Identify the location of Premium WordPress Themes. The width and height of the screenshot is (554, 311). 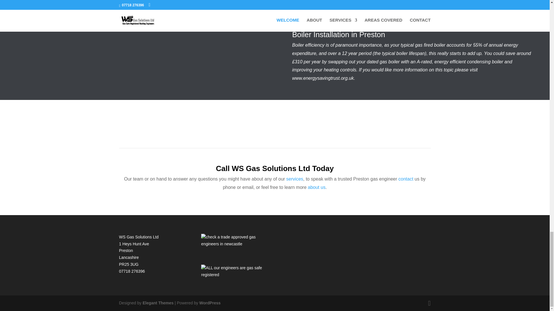
(158, 303).